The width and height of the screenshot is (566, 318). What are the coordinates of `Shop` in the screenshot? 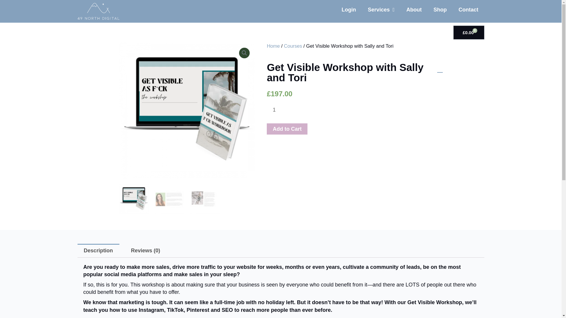 It's located at (440, 9).